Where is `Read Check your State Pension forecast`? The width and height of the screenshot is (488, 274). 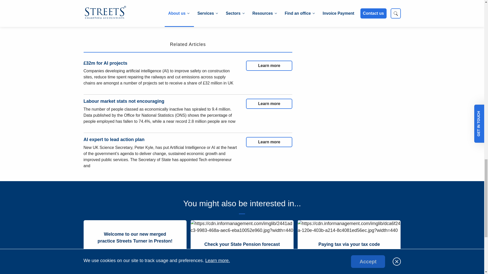 Read Check your State Pension forecast is located at coordinates (242, 245).